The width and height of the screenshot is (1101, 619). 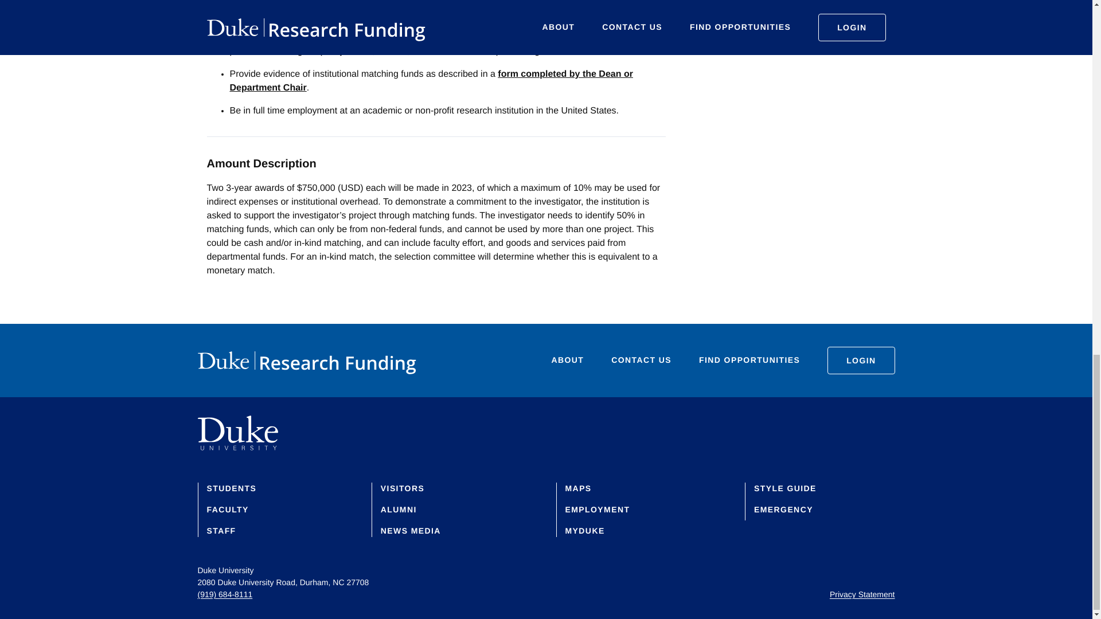 I want to click on VISITORS, so click(x=403, y=488).